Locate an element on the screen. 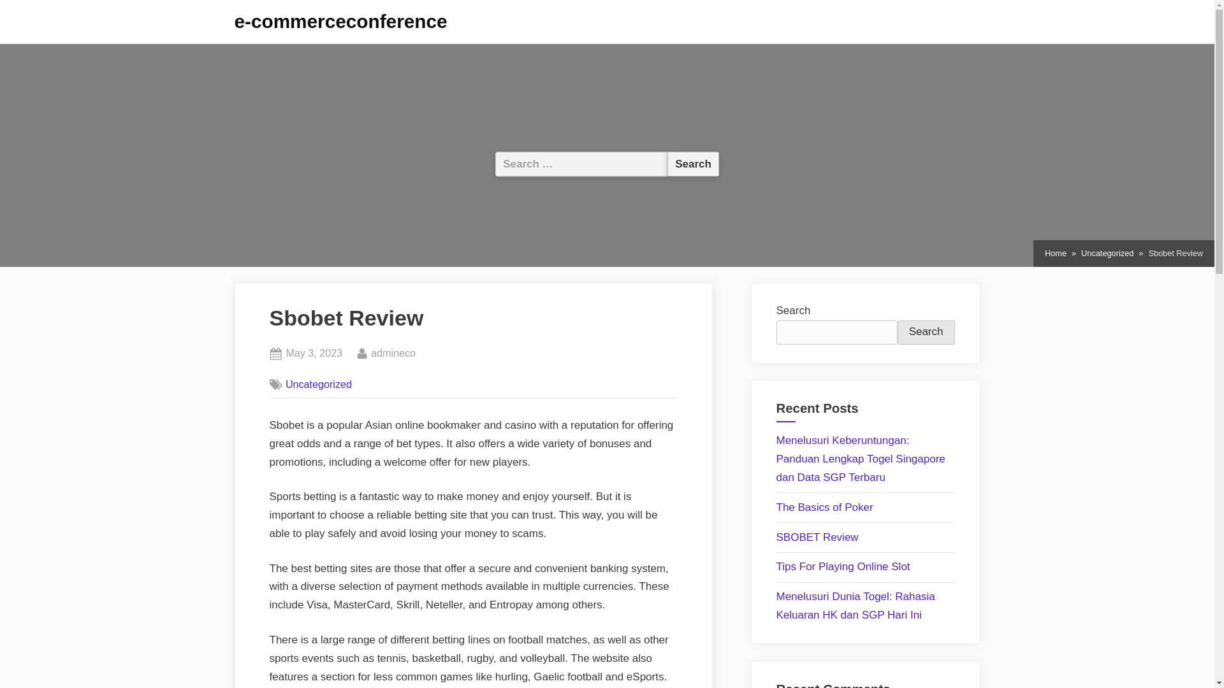  Tips For Playing Online Slot is located at coordinates (843, 566).